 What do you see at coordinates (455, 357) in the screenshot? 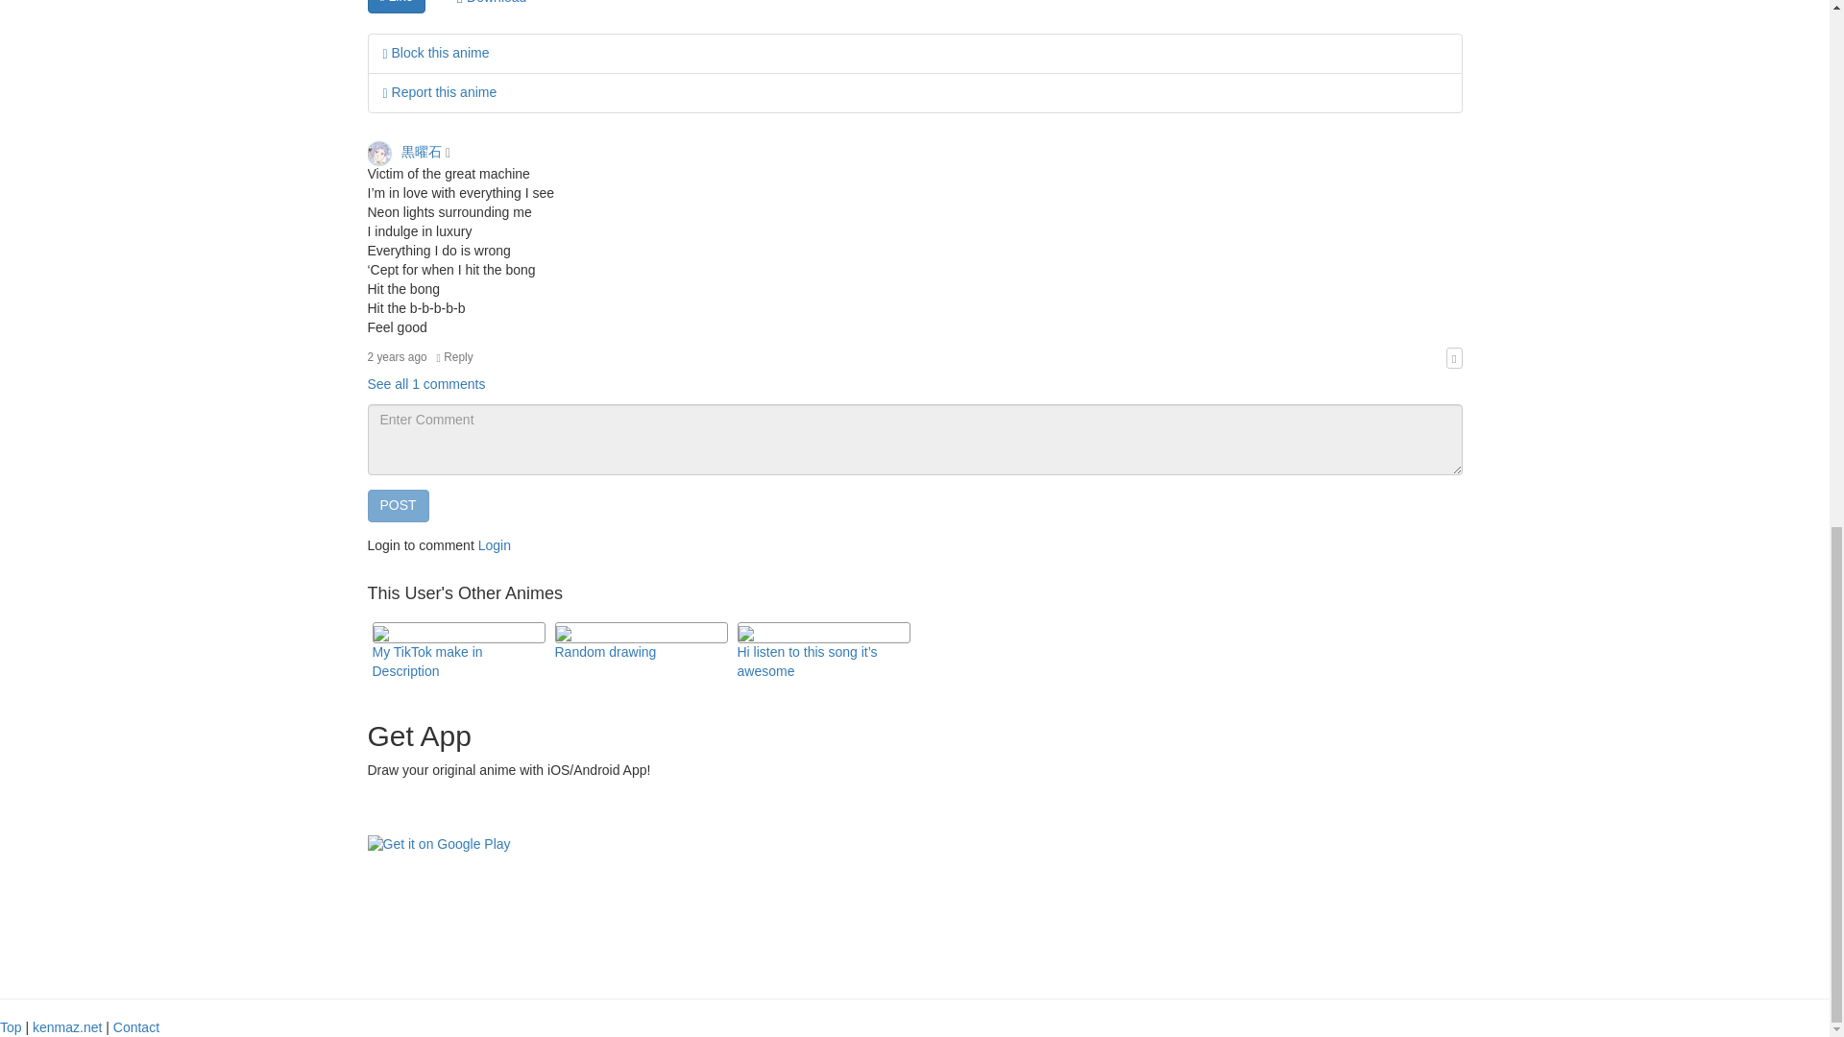
I see `Reply` at bounding box center [455, 357].